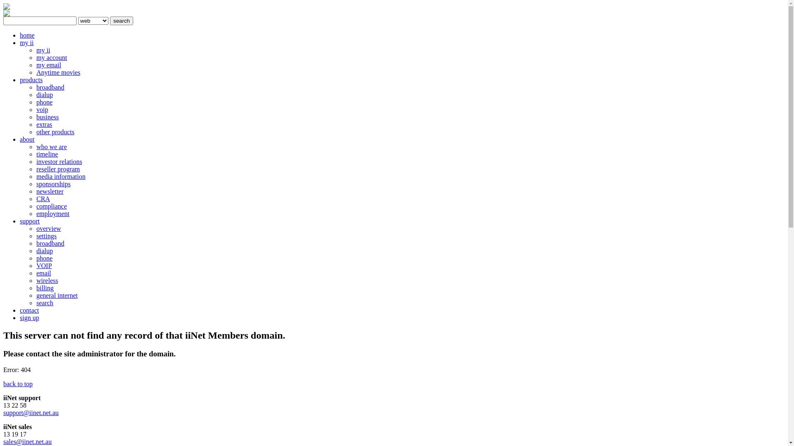 This screenshot has width=794, height=446. What do you see at coordinates (58, 73) in the screenshot?
I see `Anytime movies` at bounding box center [58, 73].